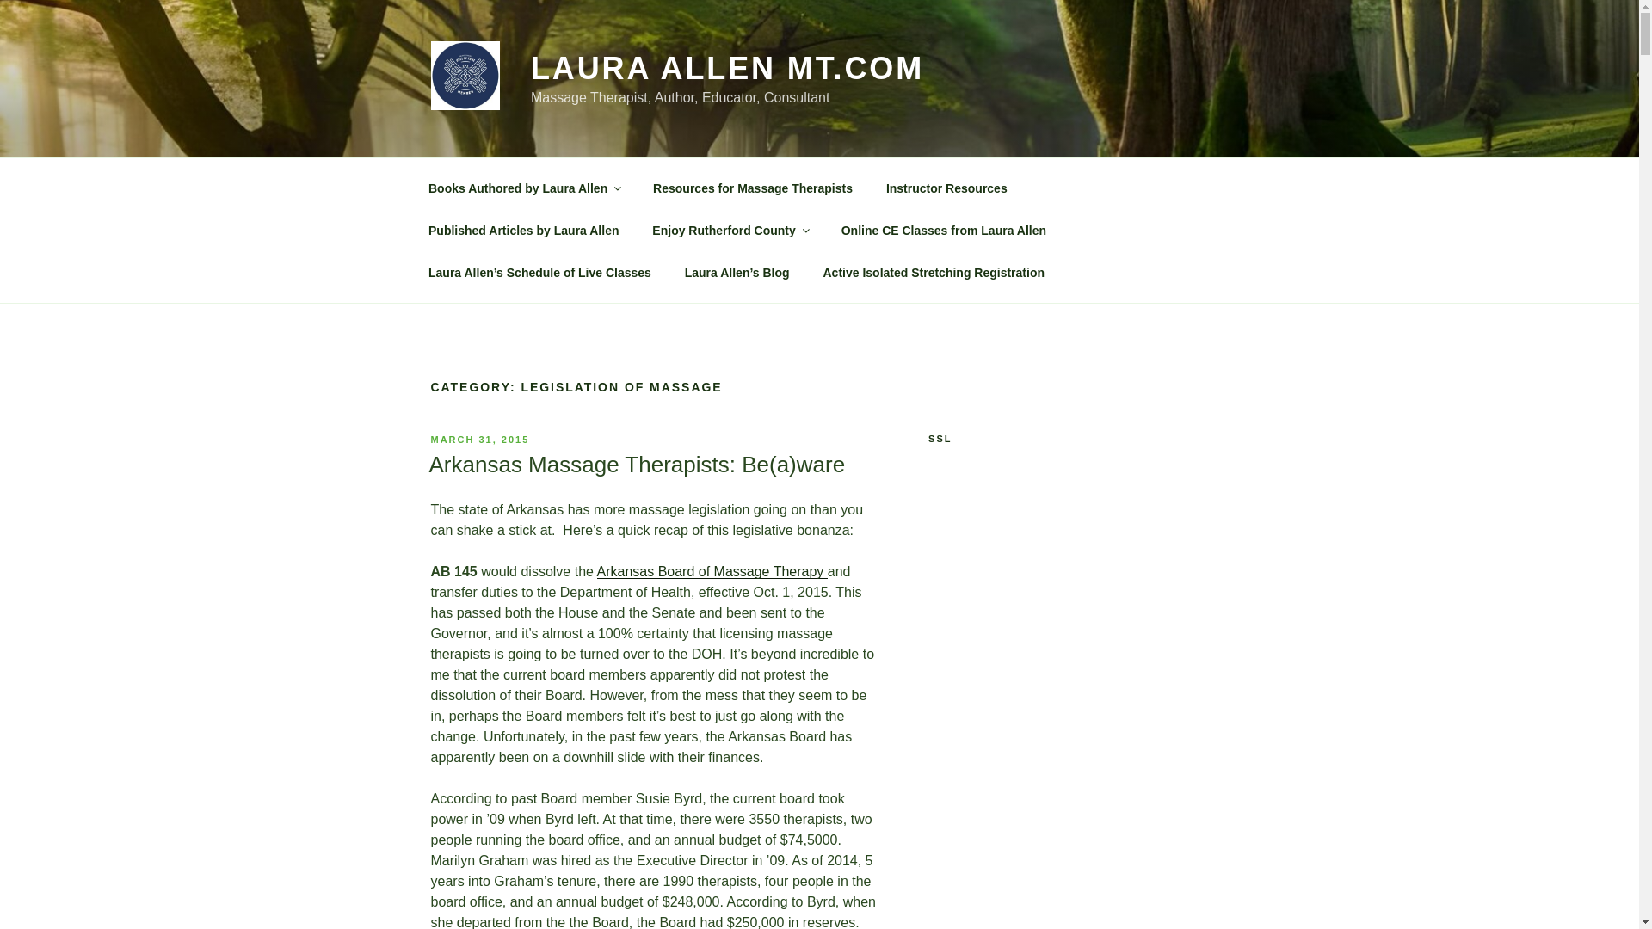  I want to click on Arkansas Board of Massage Therapy, so click(712, 571).